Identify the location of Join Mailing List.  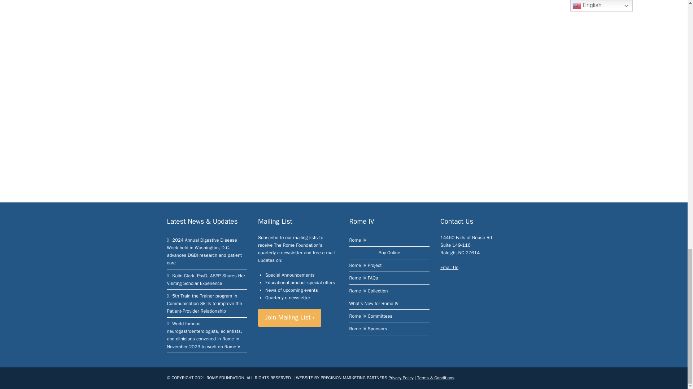
(289, 318).